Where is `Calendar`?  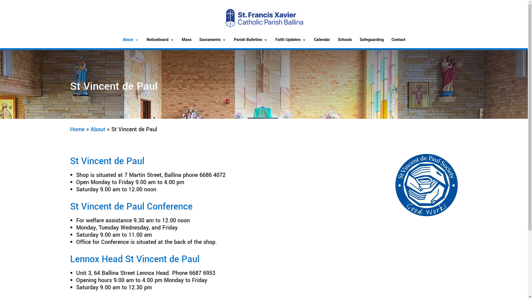
Calendar is located at coordinates (322, 43).